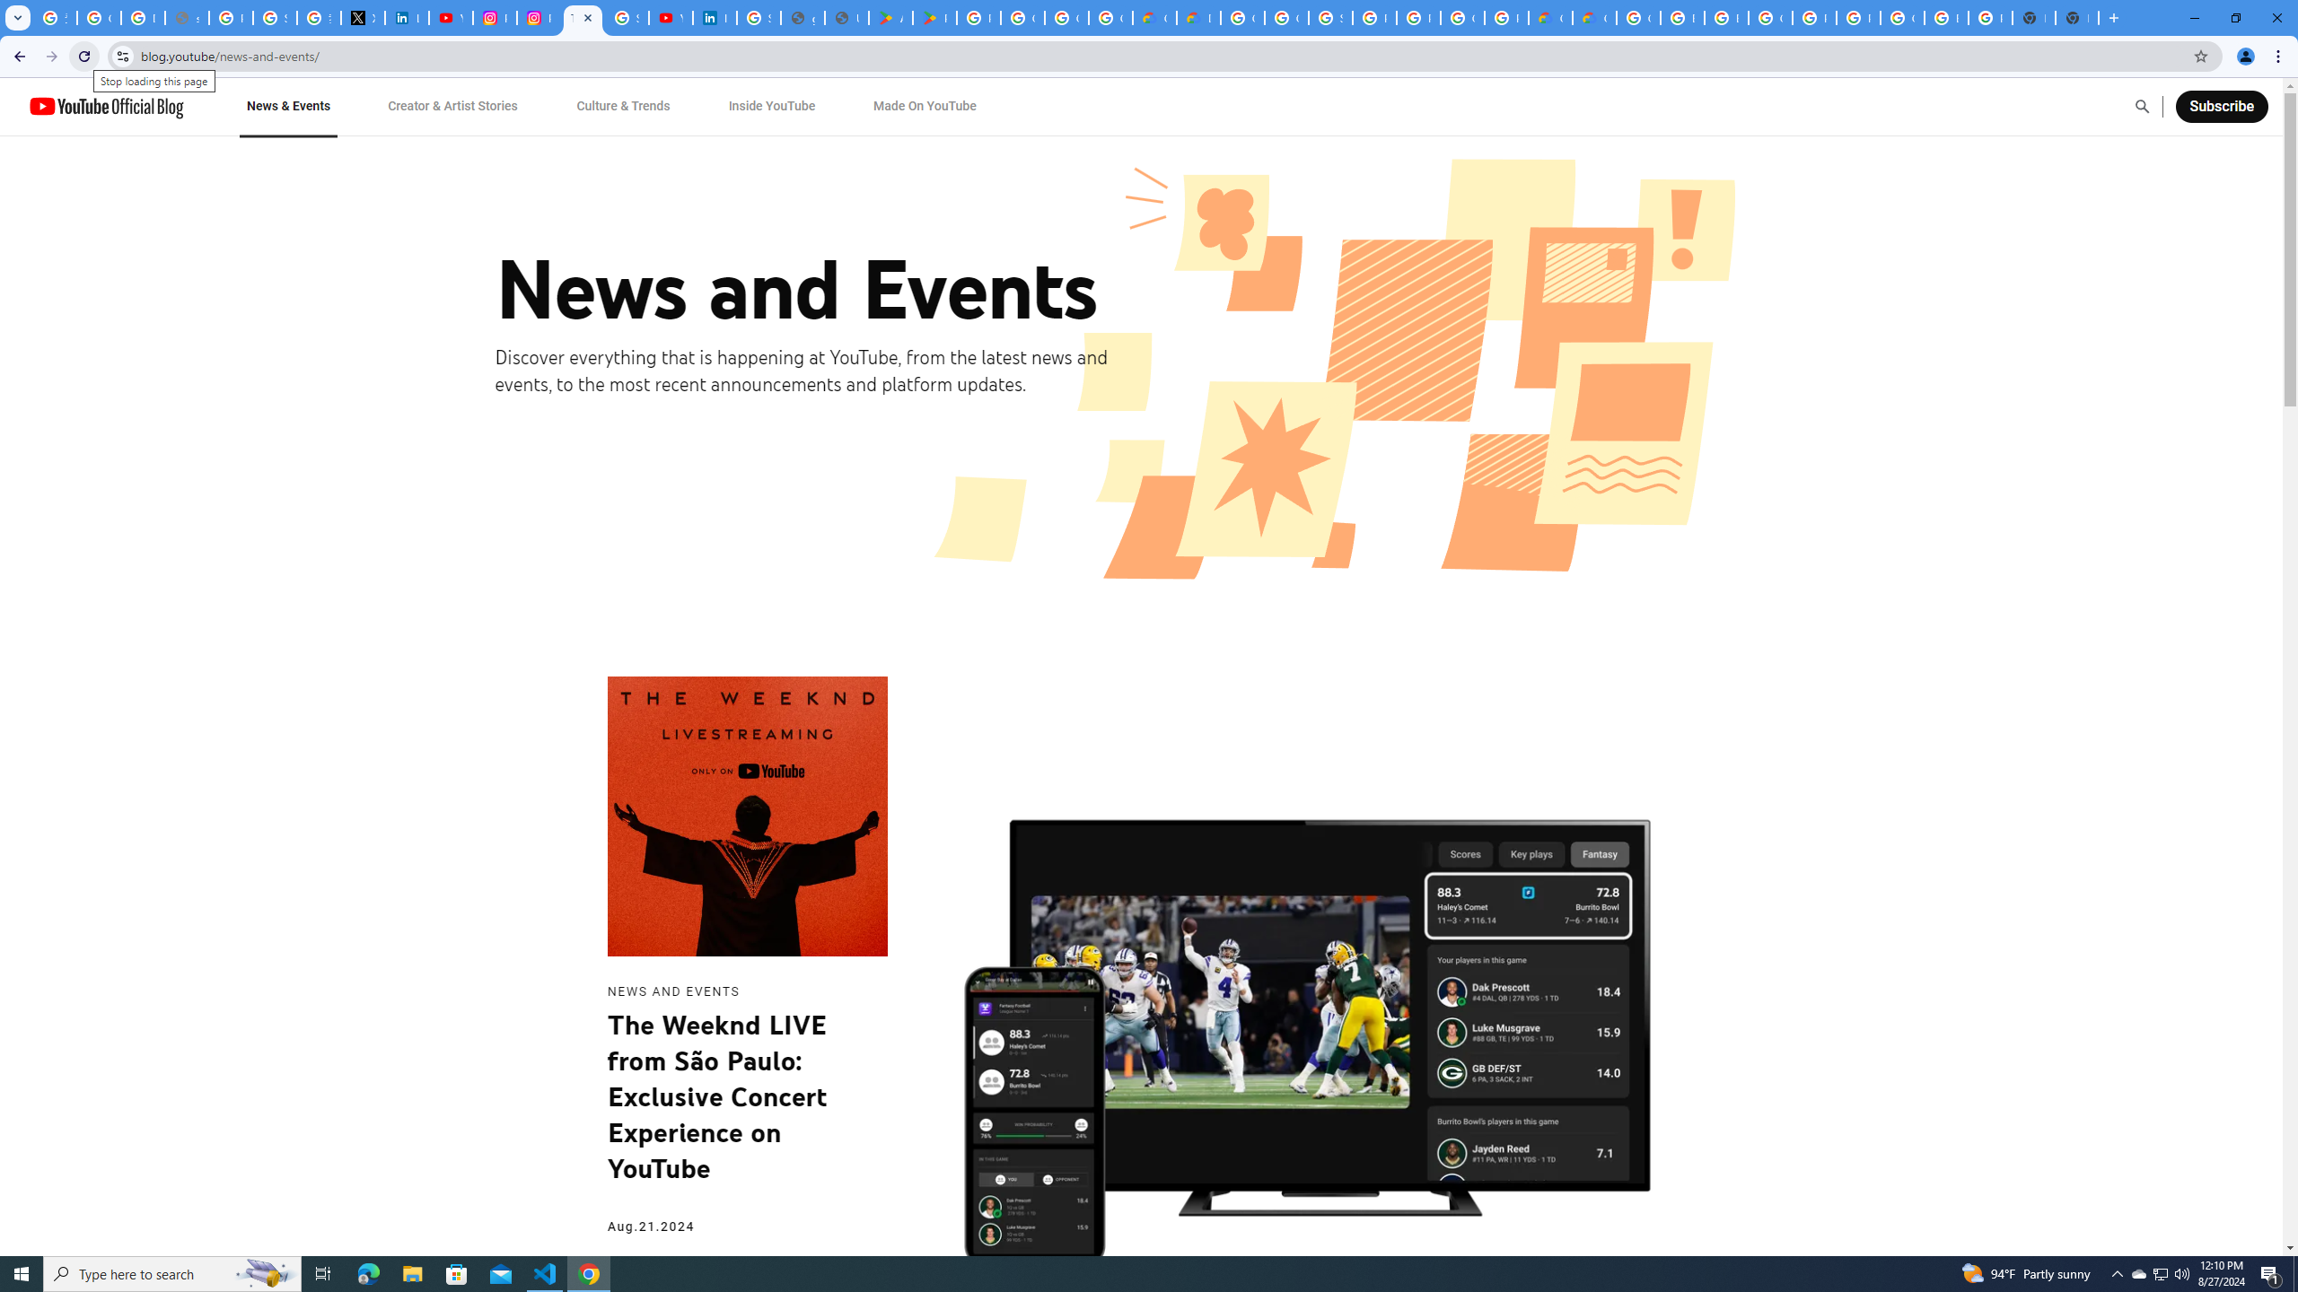  Describe the element at coordinates (2077, 18) in the screenshot. I see `New Tab` at that location.